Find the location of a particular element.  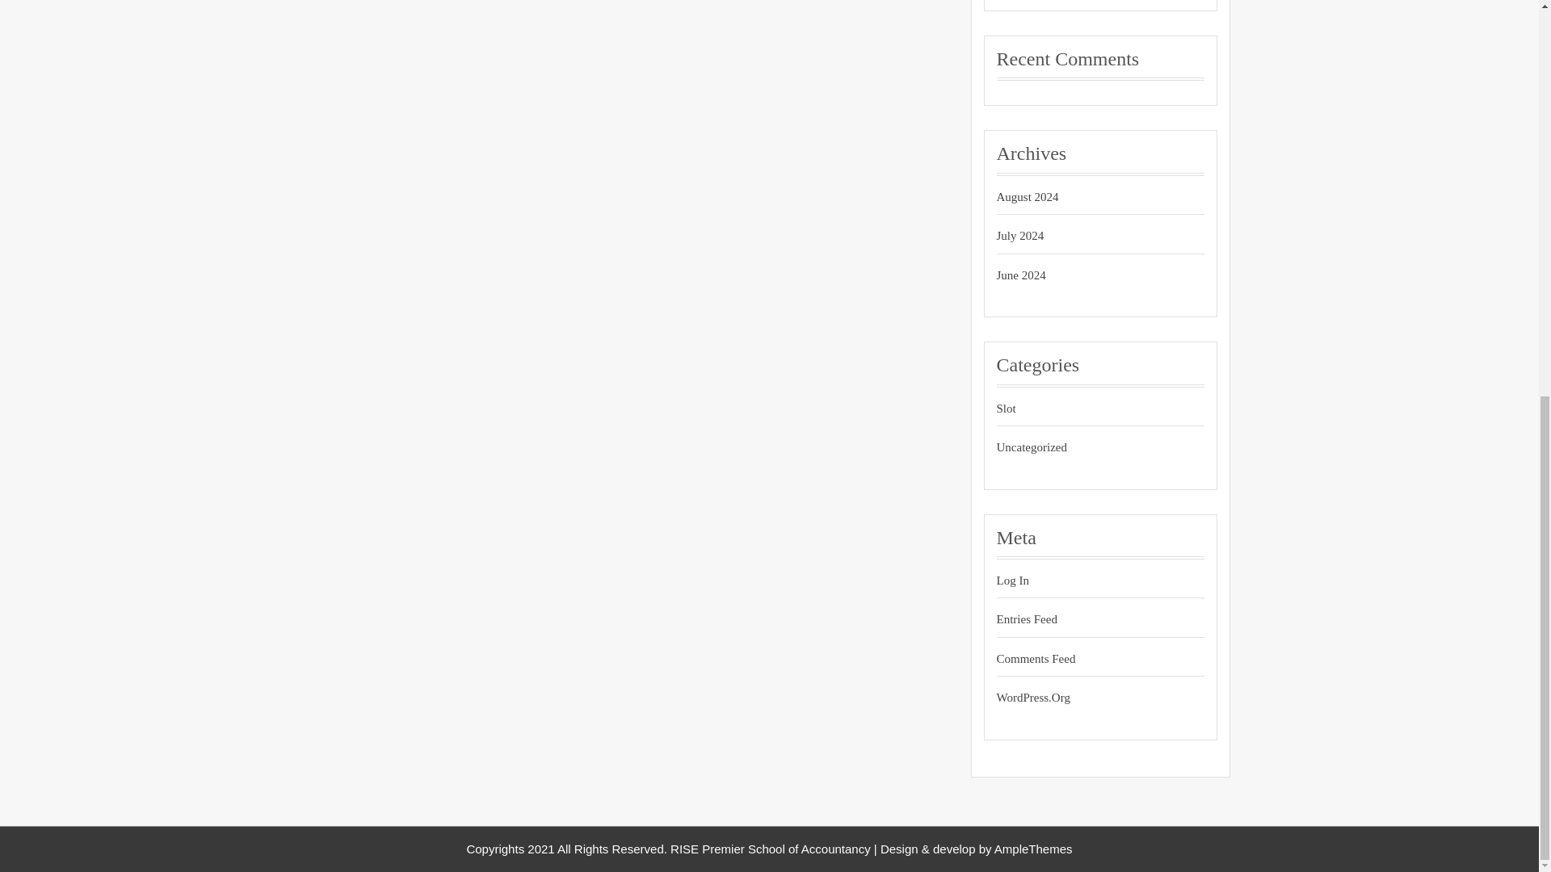

Entries Feed is located at coordinates (1086, 619).